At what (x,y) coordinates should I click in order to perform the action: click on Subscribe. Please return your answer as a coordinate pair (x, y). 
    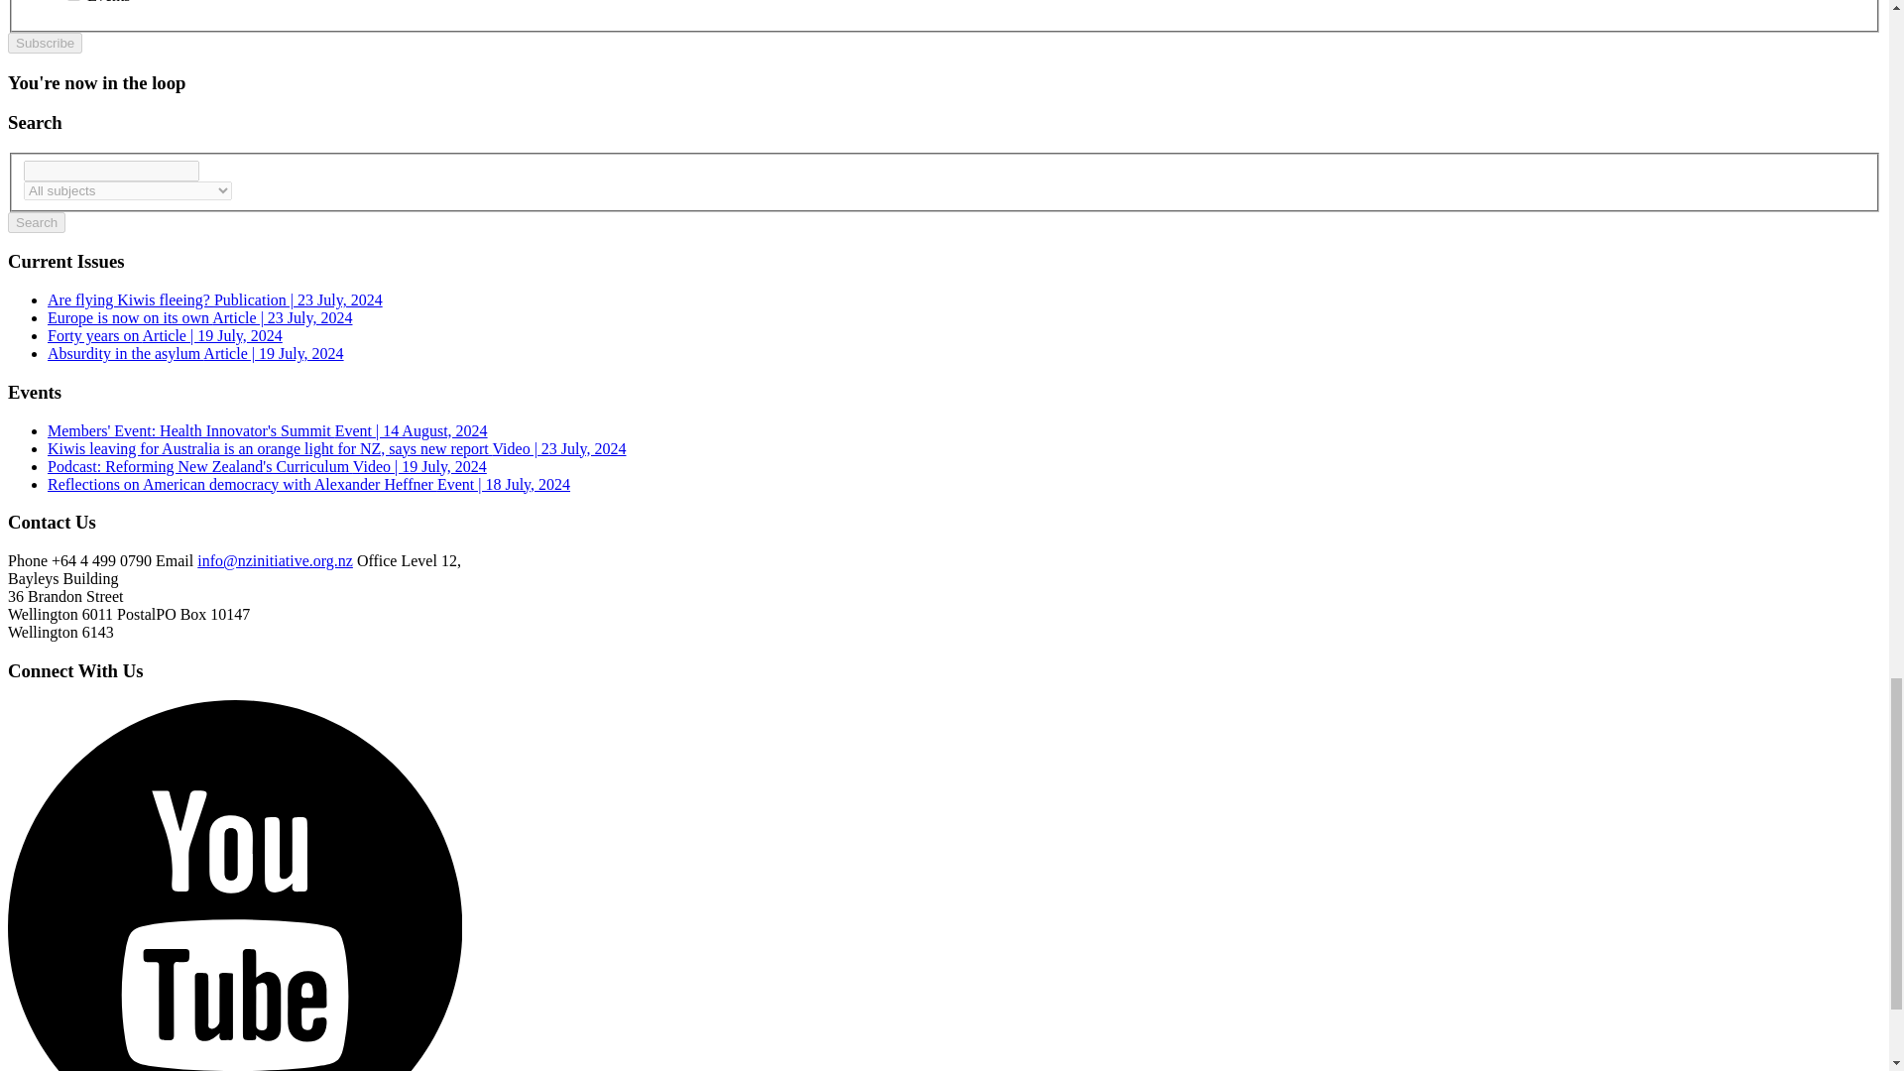
    Looking at the image, I should click on (44, 44).